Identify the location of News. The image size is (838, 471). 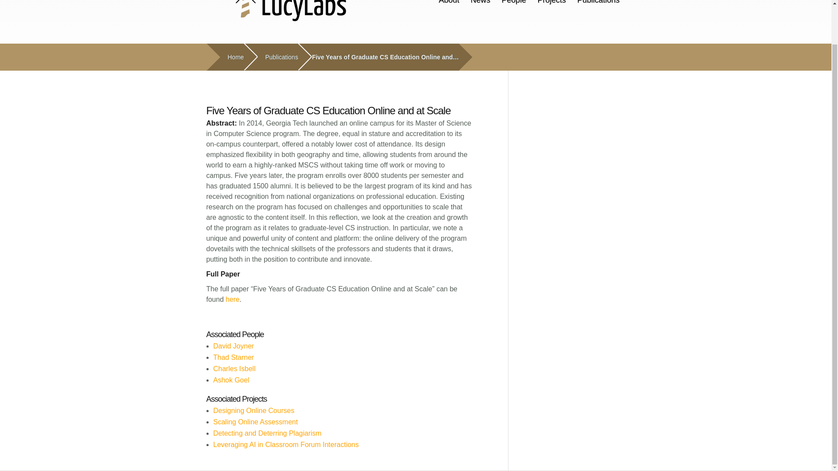
(480, 4).